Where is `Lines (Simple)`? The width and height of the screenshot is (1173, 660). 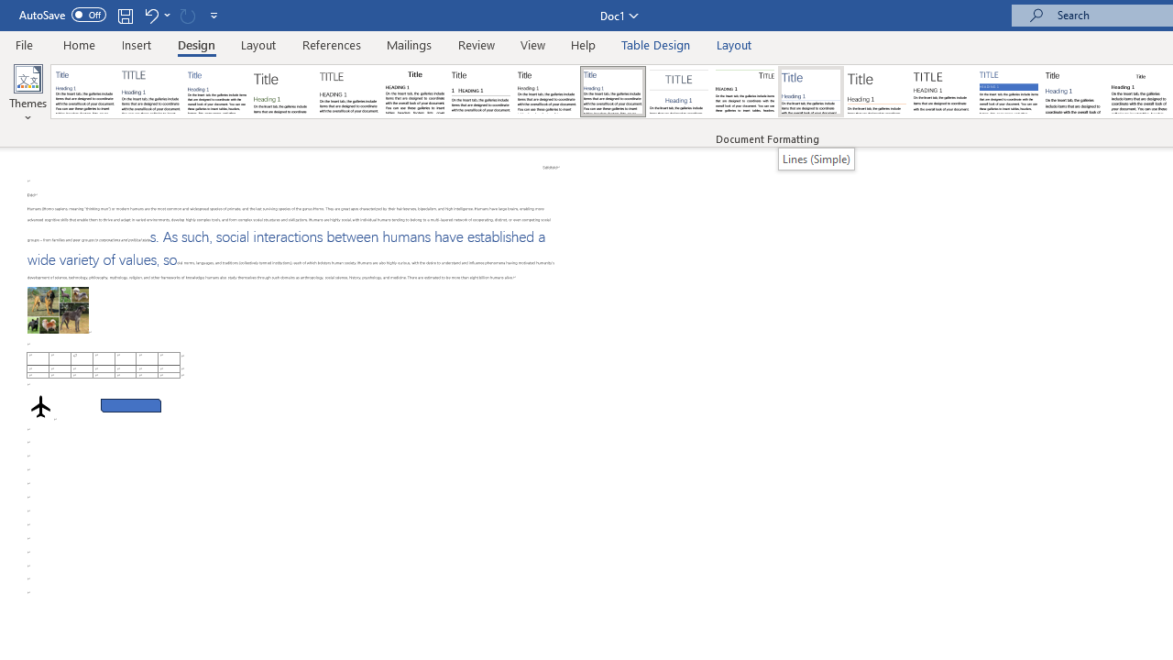
Lines (Simple) is located at coordinates (810, 92).